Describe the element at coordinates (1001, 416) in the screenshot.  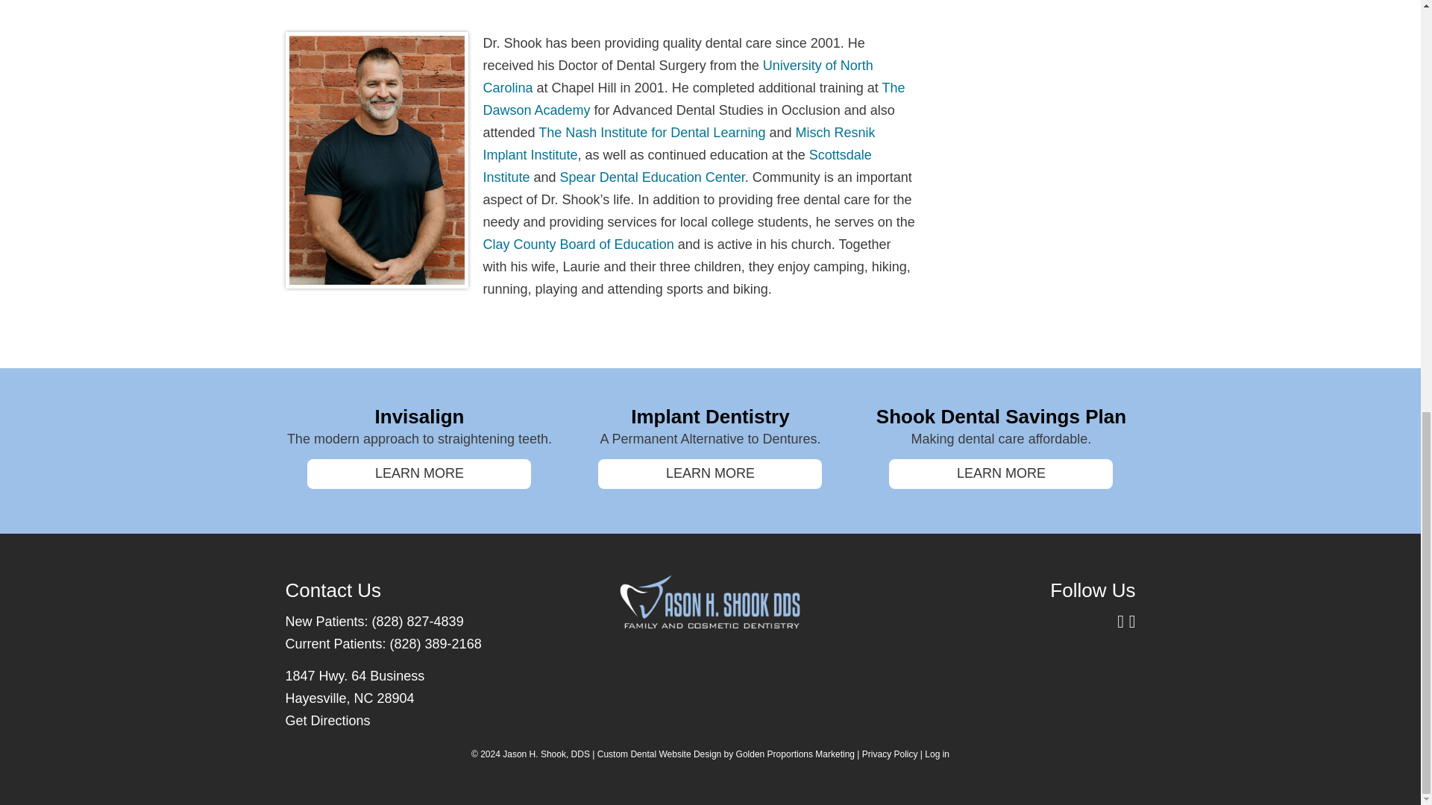
I see `Shook Dental Savings Plan` at that location.